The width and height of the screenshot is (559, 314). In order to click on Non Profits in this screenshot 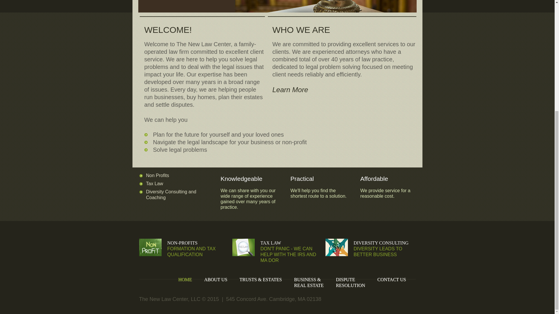, I will do `click(381, 243)`.